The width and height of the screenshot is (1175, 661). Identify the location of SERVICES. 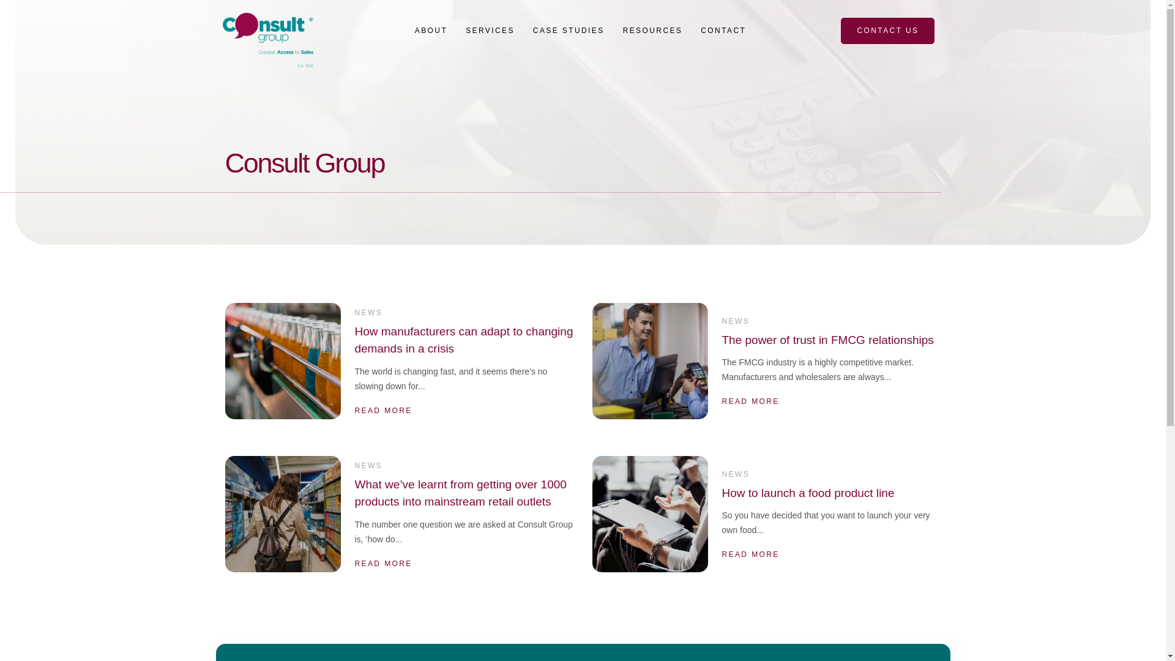
(490, 21).